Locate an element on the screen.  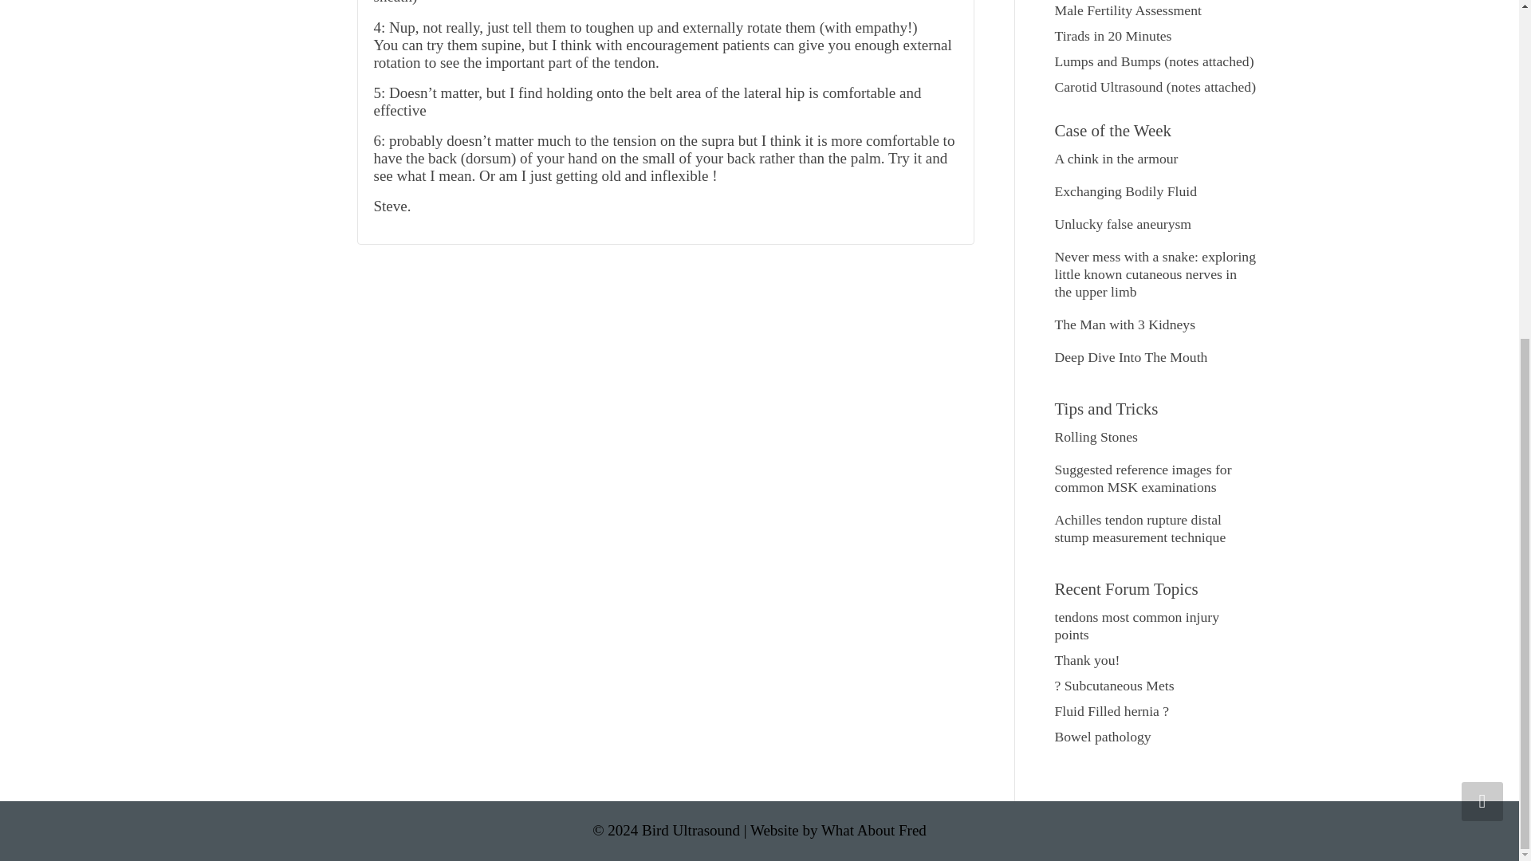
Achilles tendon rupture distal stump measurement technique is located at coordinates (1140, 528).